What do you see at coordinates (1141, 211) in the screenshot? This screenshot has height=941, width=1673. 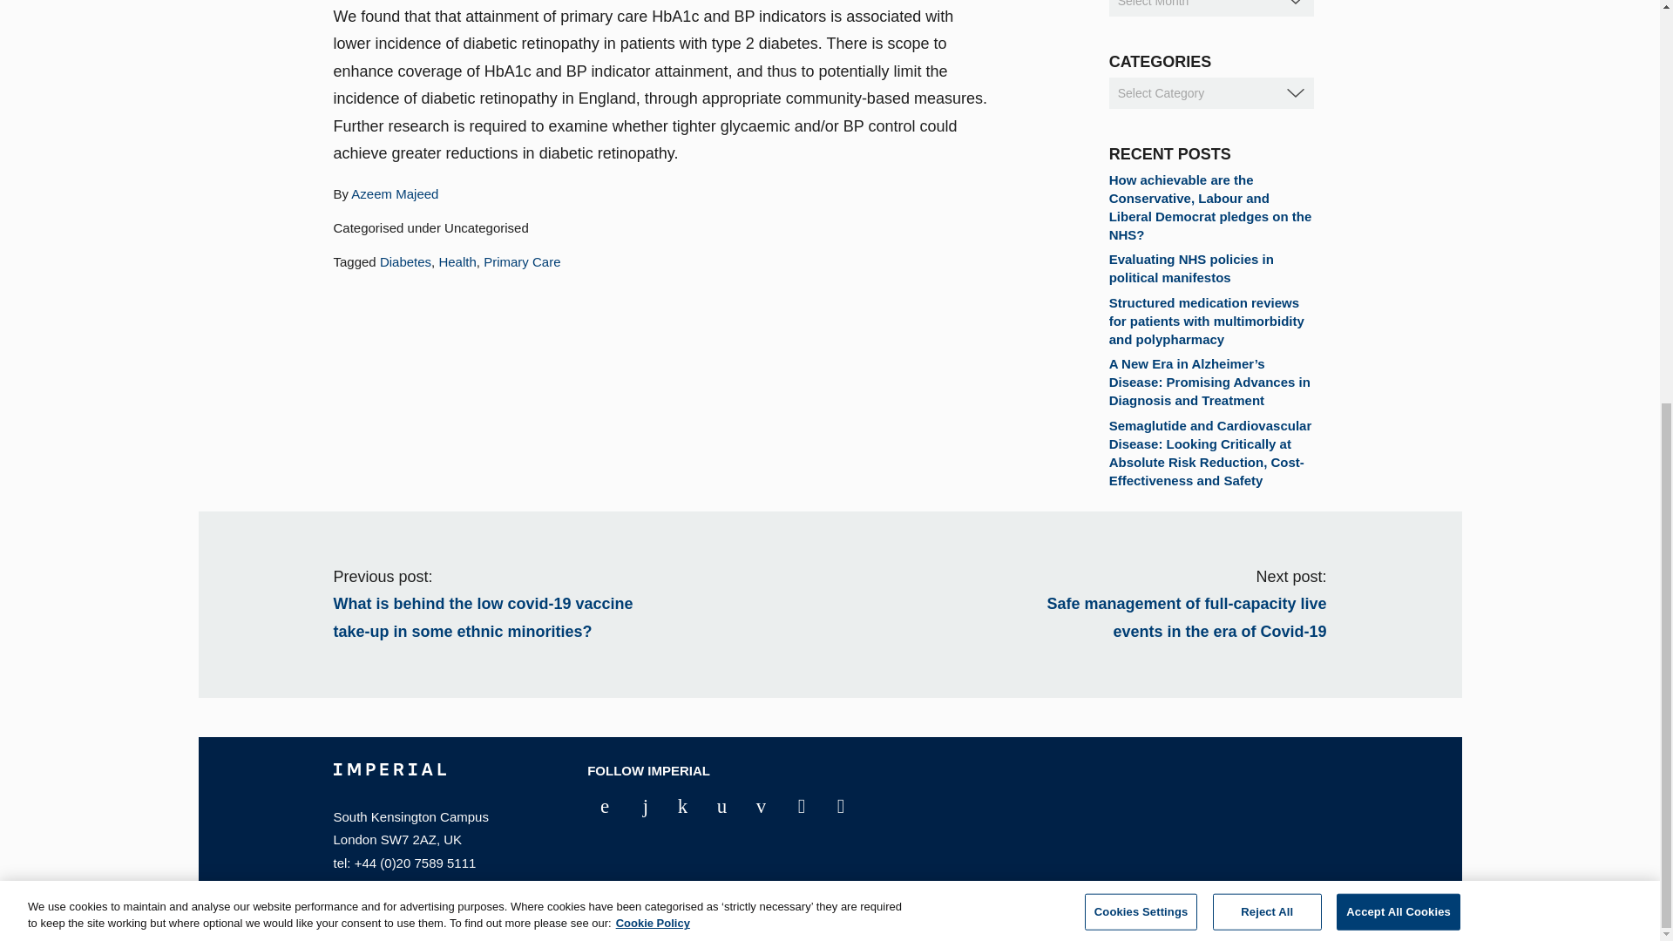 I see `Cookies Settings` at bounding box center [1141, 211].